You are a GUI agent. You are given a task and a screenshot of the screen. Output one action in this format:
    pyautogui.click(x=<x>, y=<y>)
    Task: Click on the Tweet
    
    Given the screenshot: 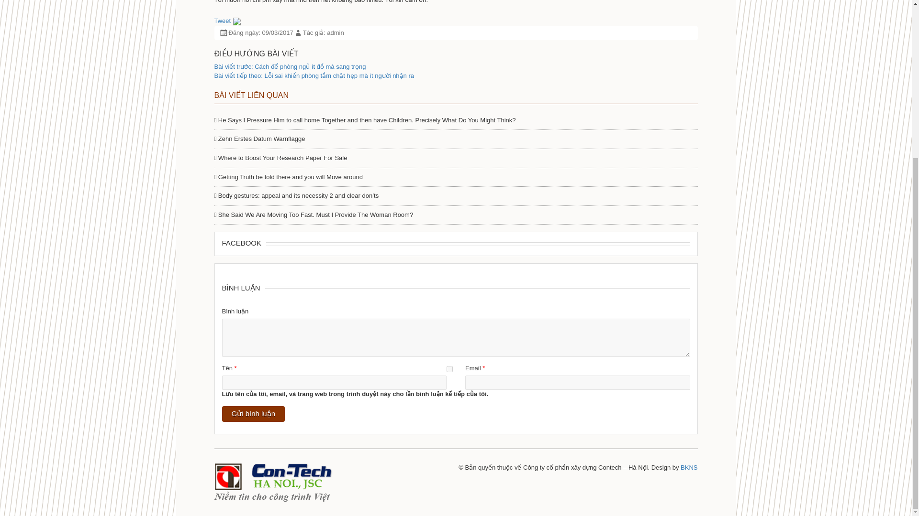 What is the action you would take?
    pyautogui.click(x=223, y=20)
    